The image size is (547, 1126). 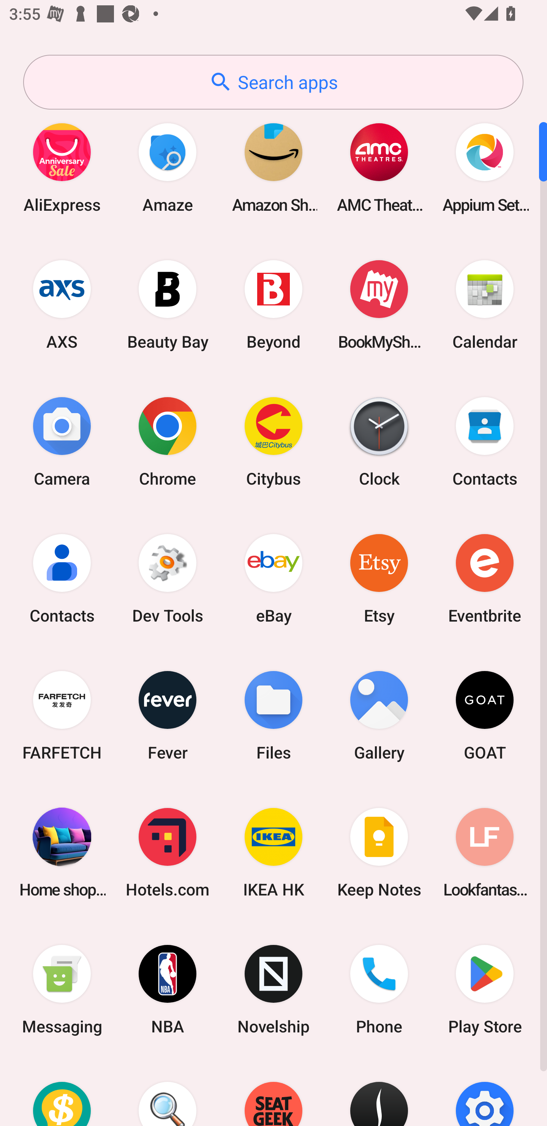 I want to click on FARFETCH, so click(x=62, y=715).